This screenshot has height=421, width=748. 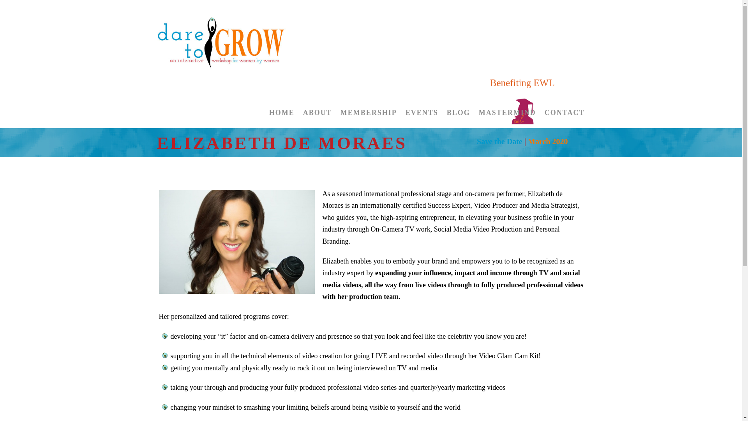 What do you see at coordinates (282, 120) in the screenshot?
I see `HOME` at bounding box center [282, 120].